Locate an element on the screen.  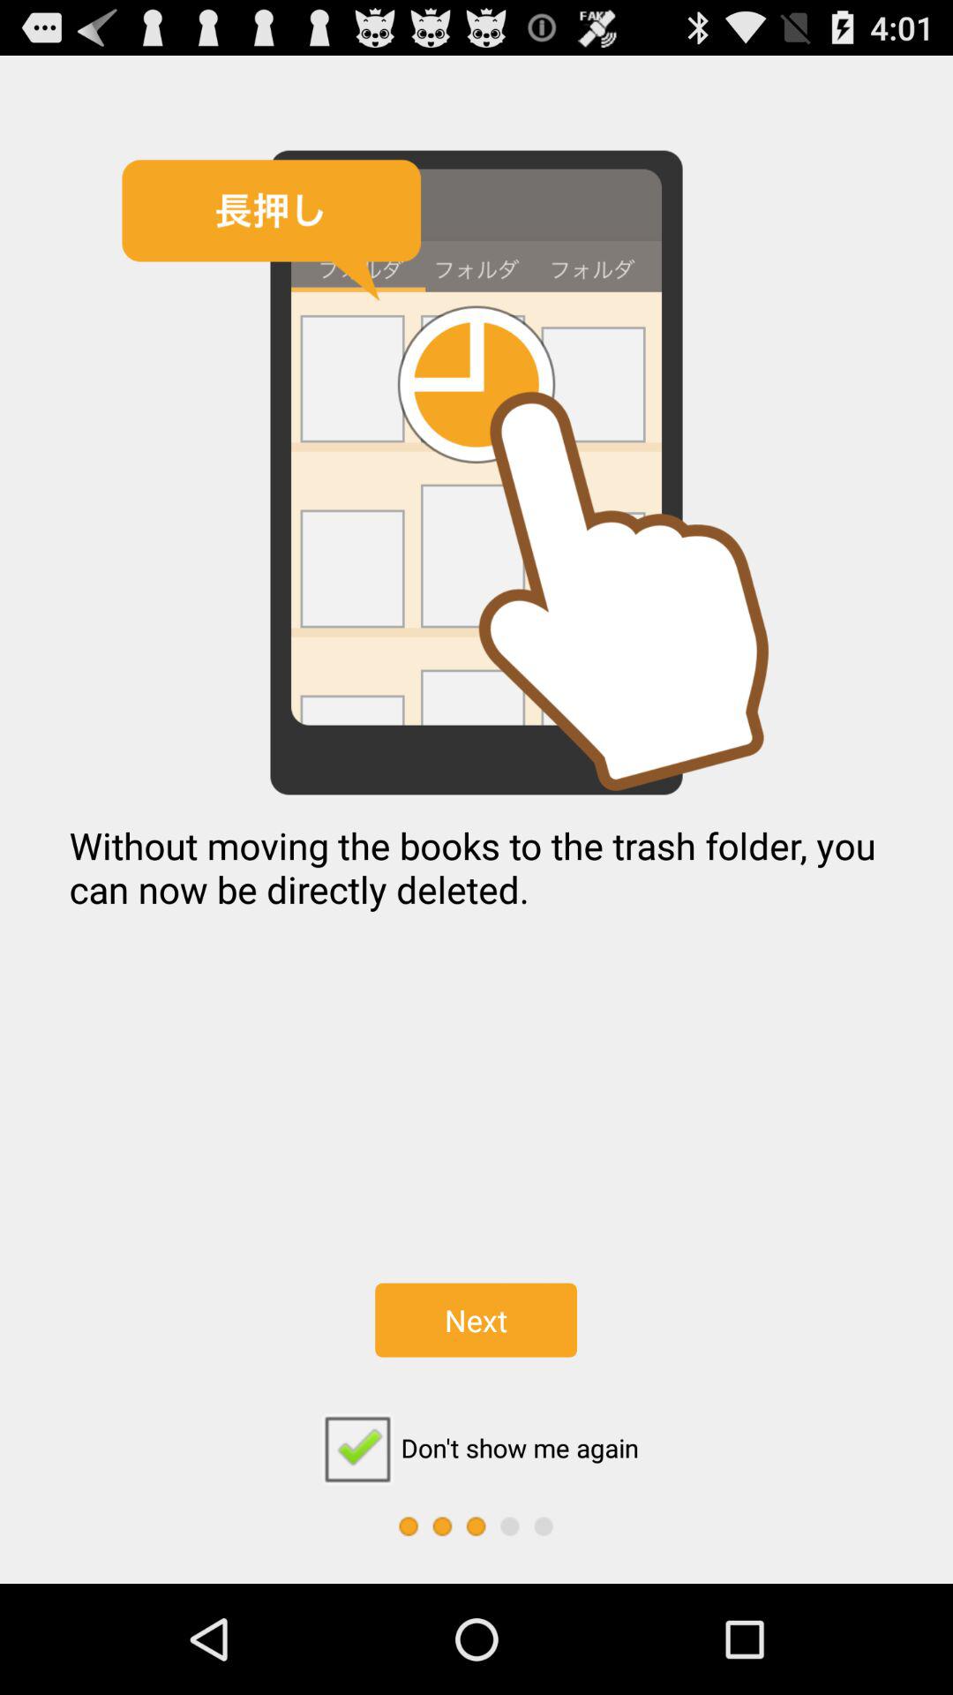
swipe until the don t show icon is located at coordinates (476, 1448).